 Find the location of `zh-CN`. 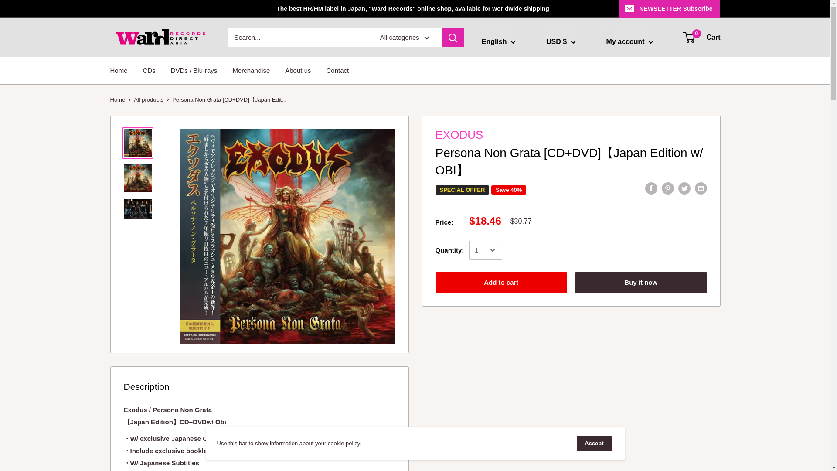

zh-CN is located at coordinates (505, 104).